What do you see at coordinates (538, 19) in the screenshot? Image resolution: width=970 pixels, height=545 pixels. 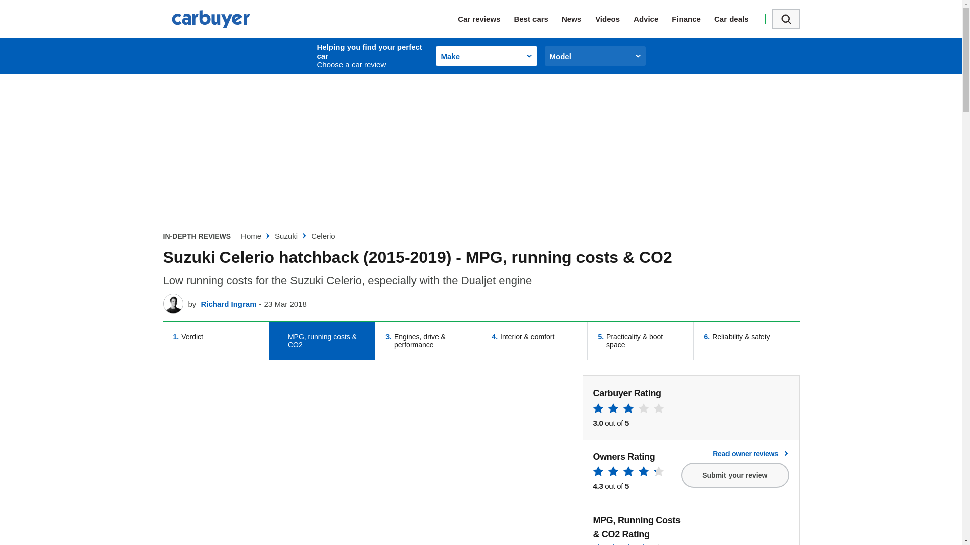 I see `Best cars` at bounding box center [538, 19].